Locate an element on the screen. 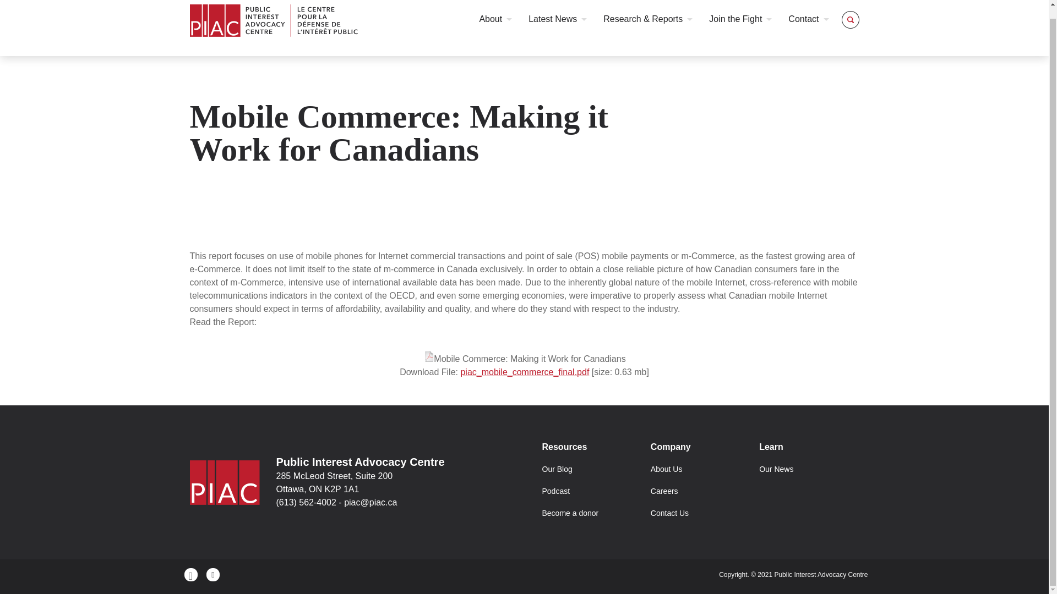 The height and width of the screenshot is (594, 1057). Contact Us is located at coordinates (669, 513).